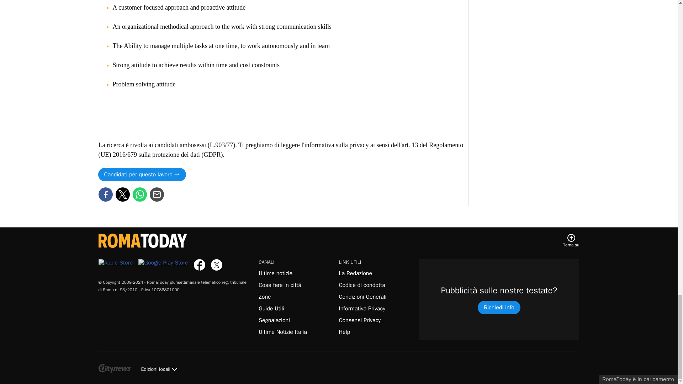  What do you see at coordinates (274, 320) in the screenshot?
I see `Segnalazioni` at bounding box center [274, 320].